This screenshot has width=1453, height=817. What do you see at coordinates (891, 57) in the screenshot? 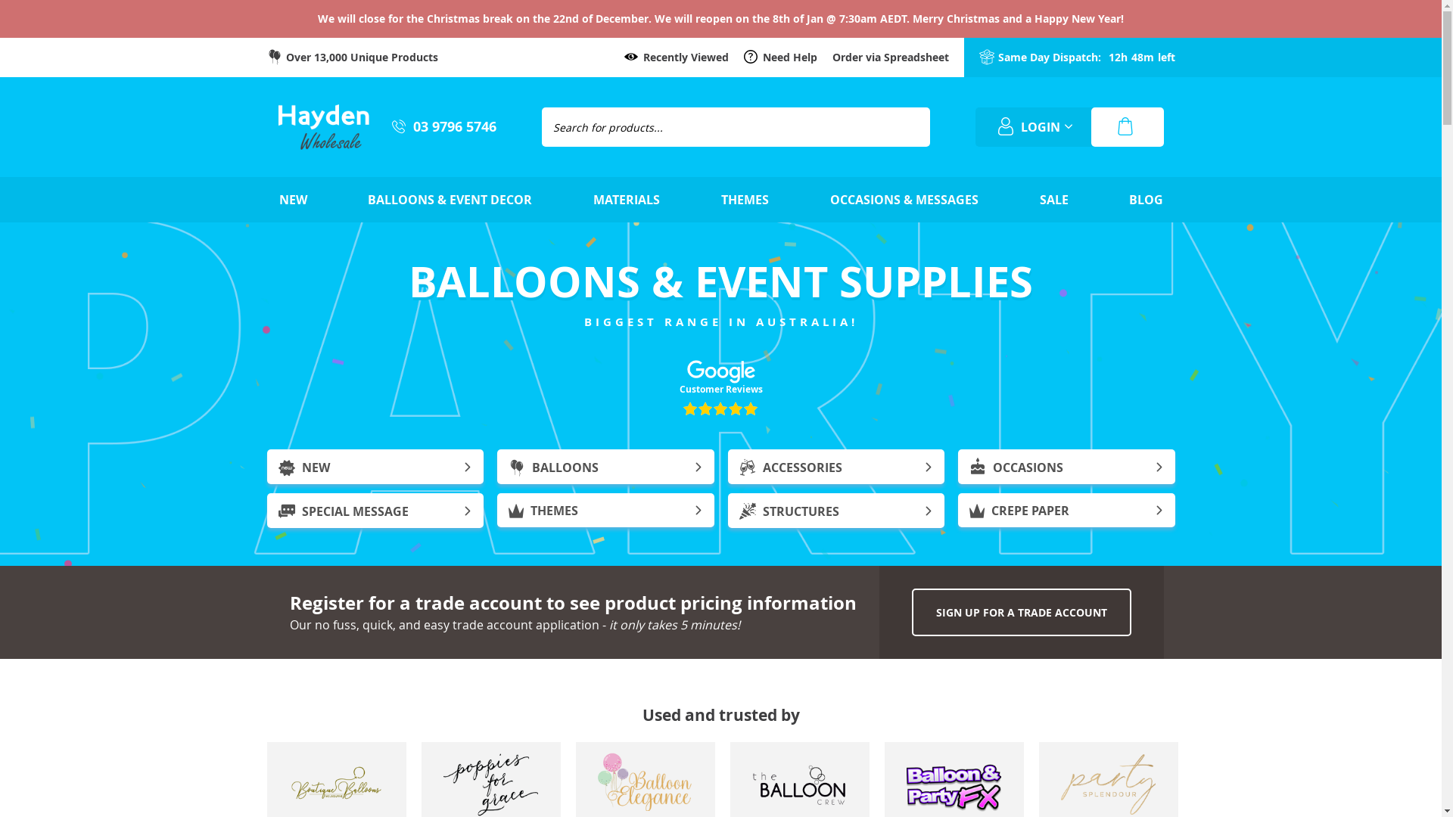
I see `Order via Spreadsheet` at bounding box center [891, 57].